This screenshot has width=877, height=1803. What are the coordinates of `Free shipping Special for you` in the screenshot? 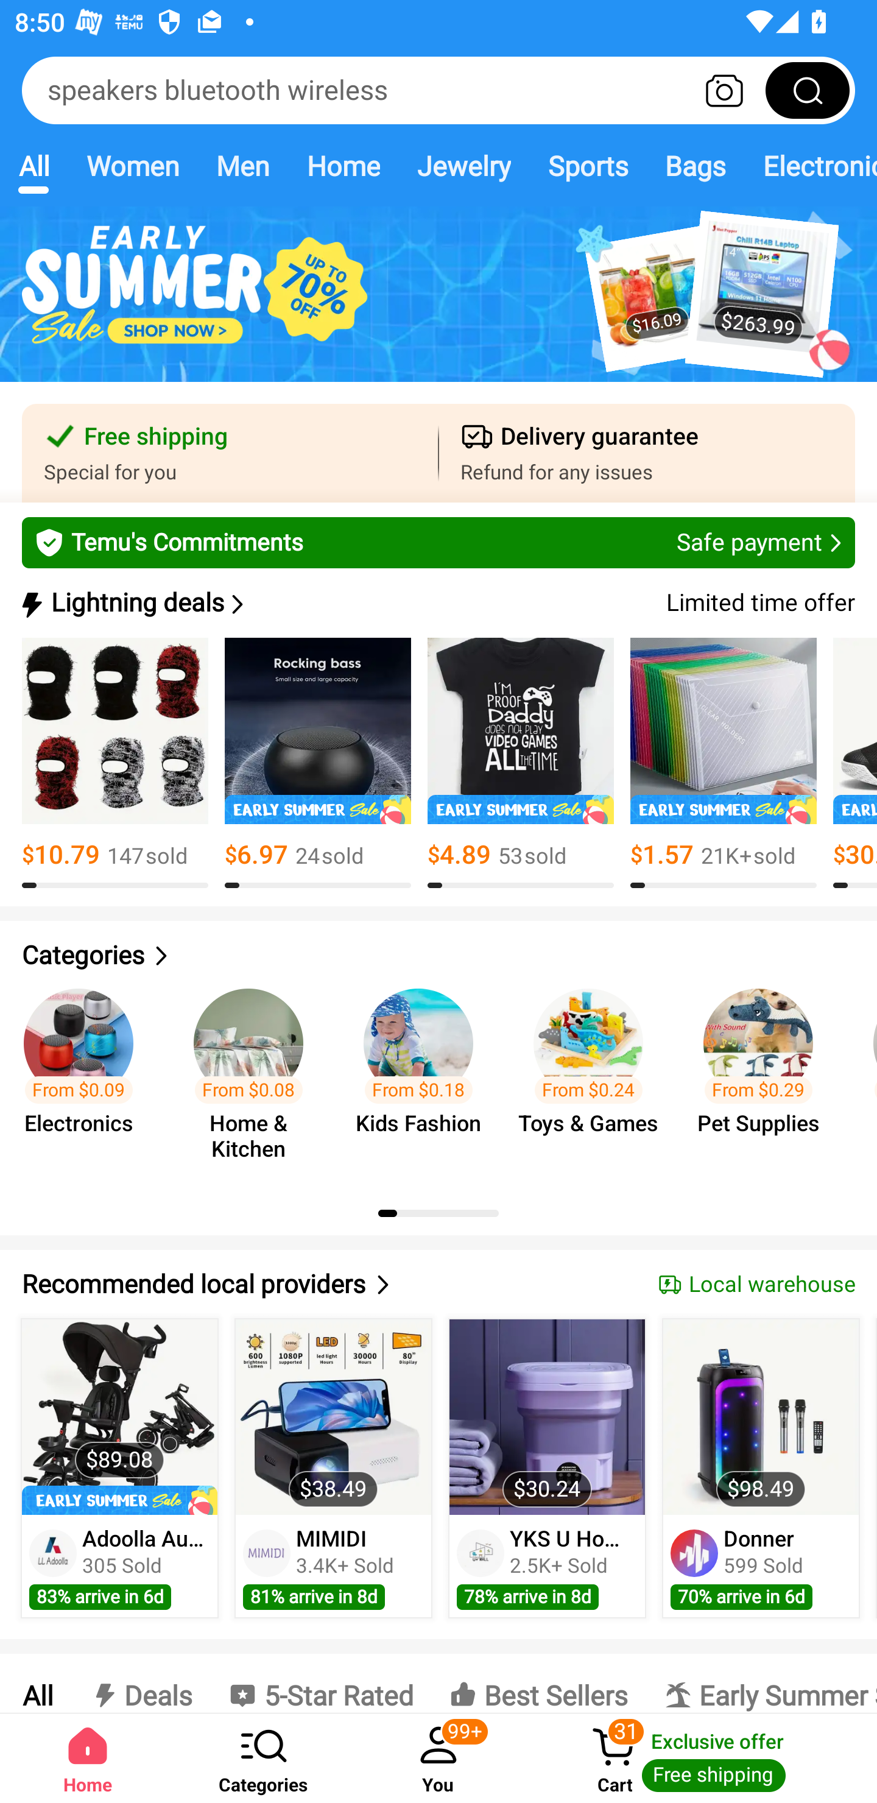 It's located at (230, 453).